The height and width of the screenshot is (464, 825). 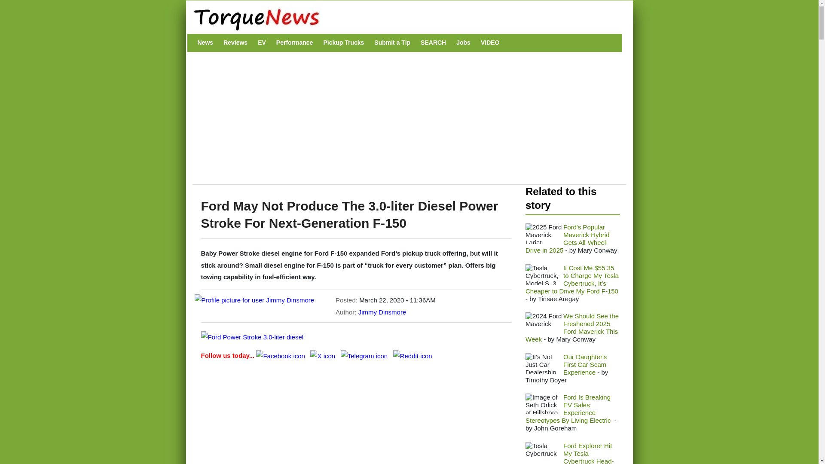 What do you see at coordinates (412, 355) in the screenshot?
I see `Join us on Reddit!` at bounding box center [412, 355].